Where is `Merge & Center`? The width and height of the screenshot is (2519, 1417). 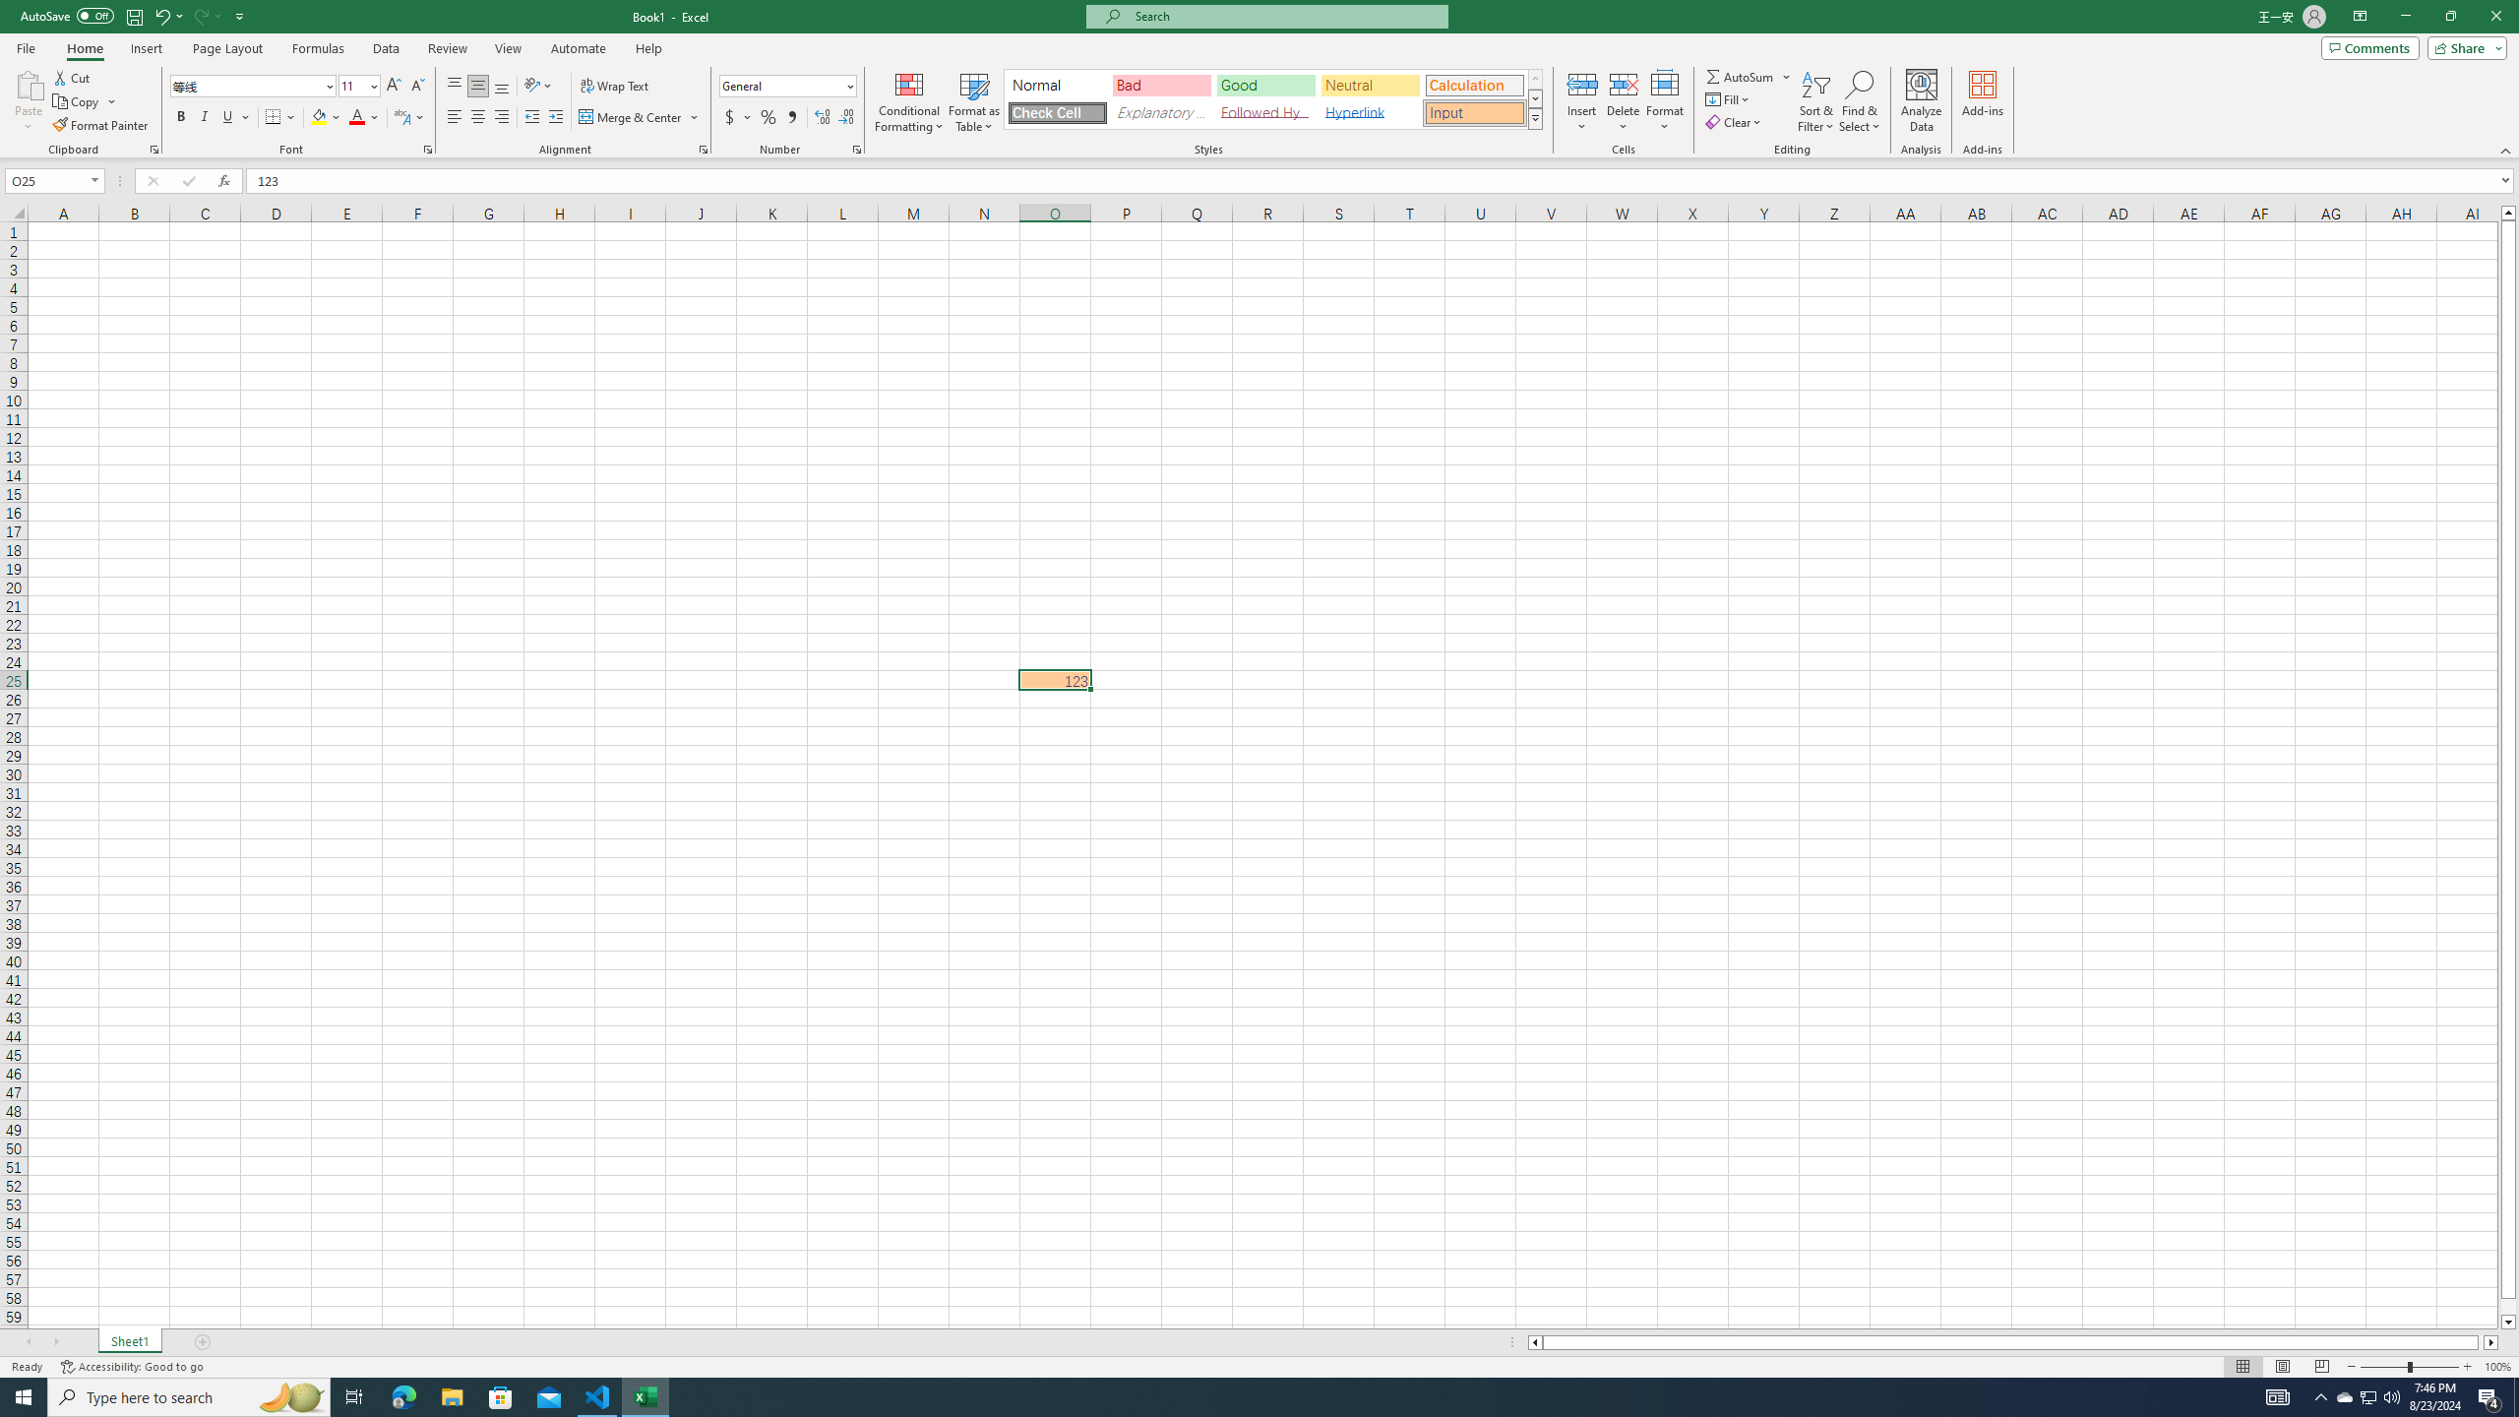 Merge & Center is located at coordinates (640, 118).